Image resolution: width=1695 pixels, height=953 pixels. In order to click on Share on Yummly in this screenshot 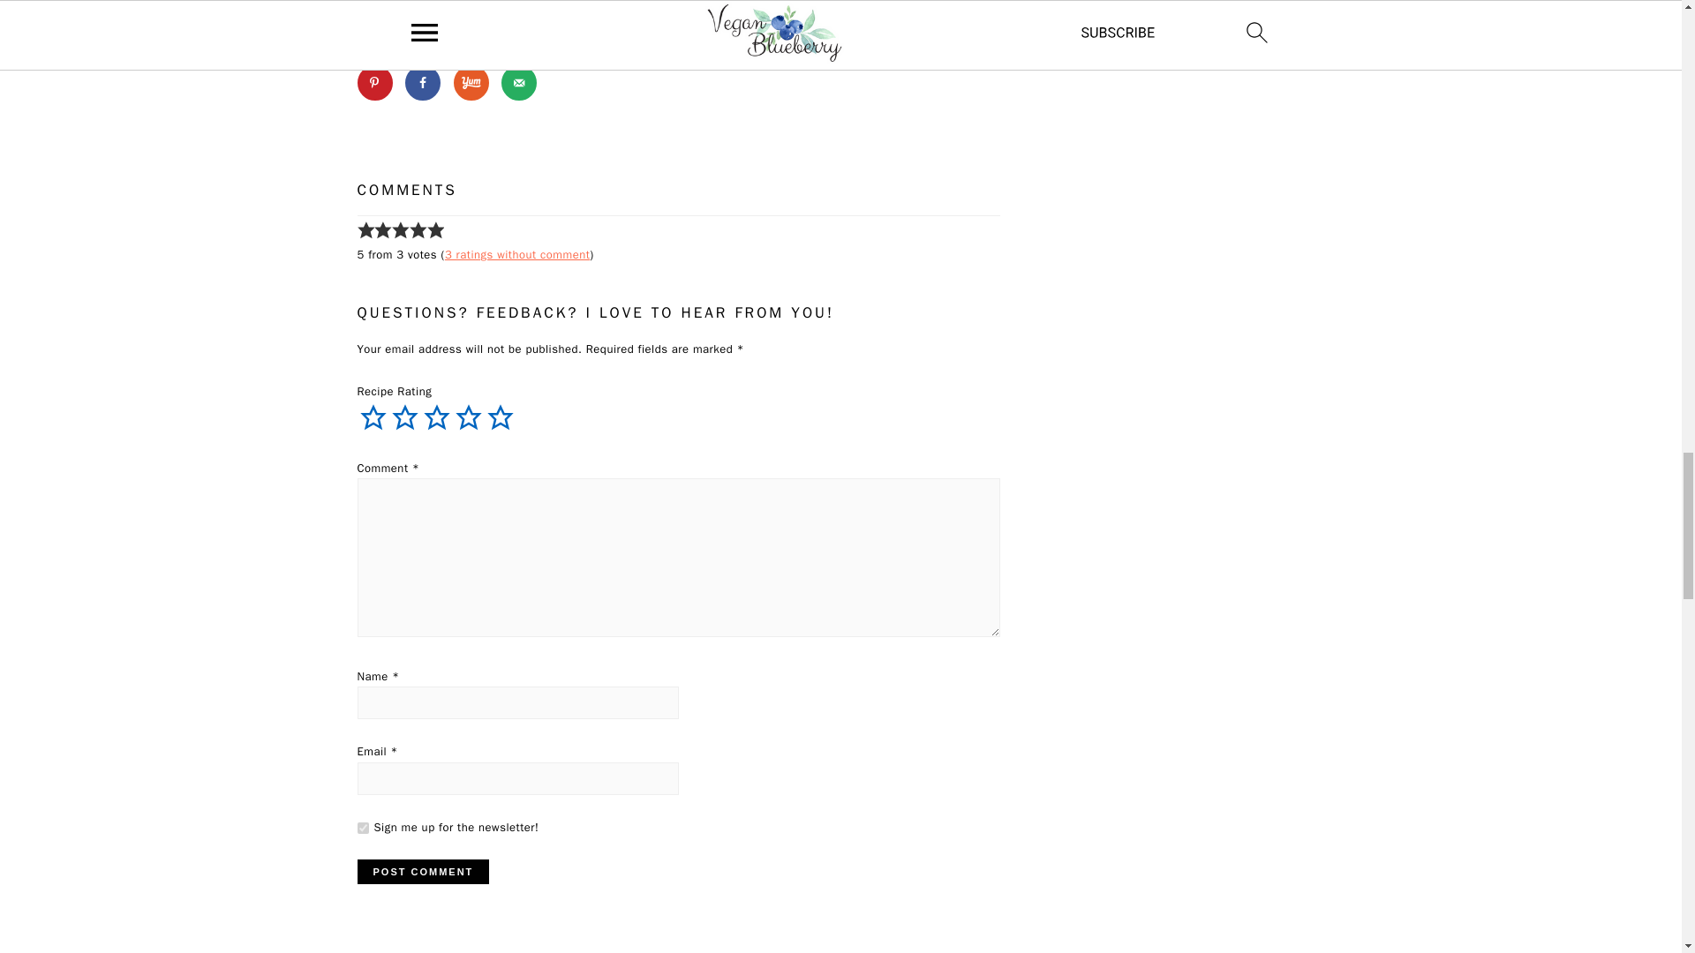, I will do `click(471, 83)`.